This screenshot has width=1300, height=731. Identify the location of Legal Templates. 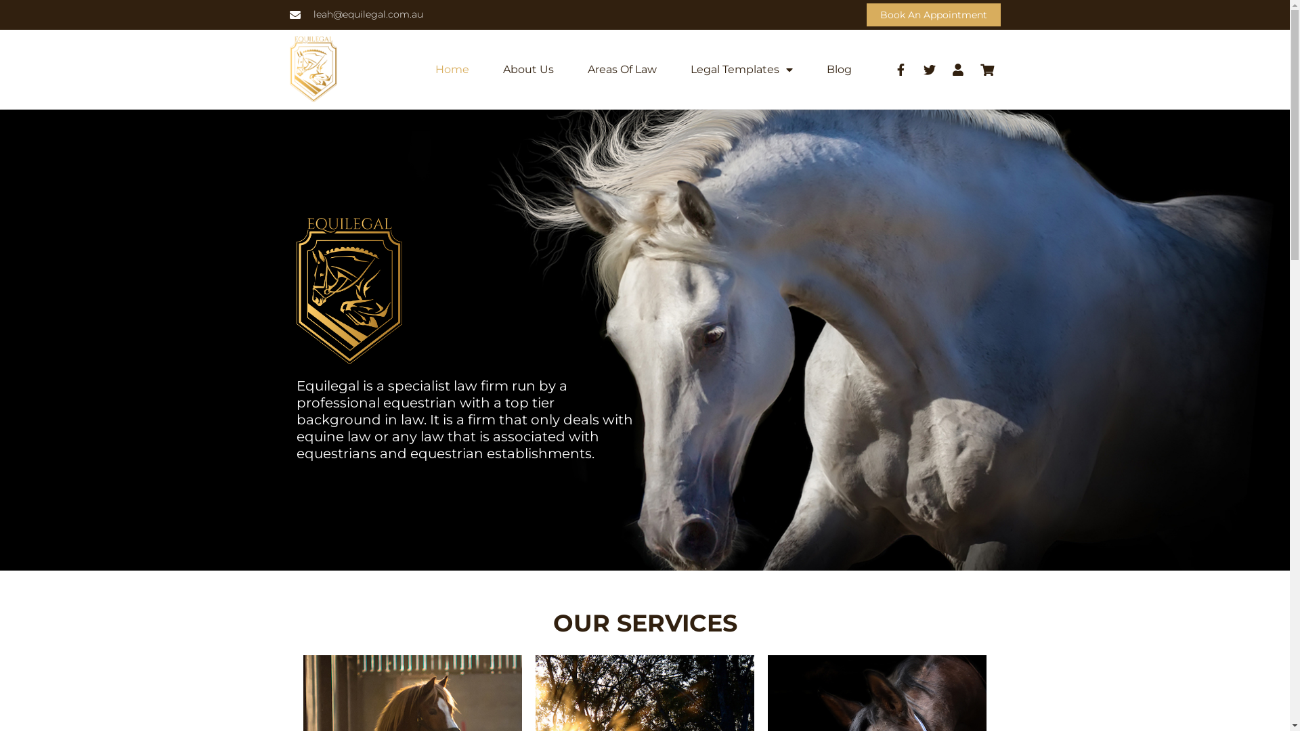
(742, 70).